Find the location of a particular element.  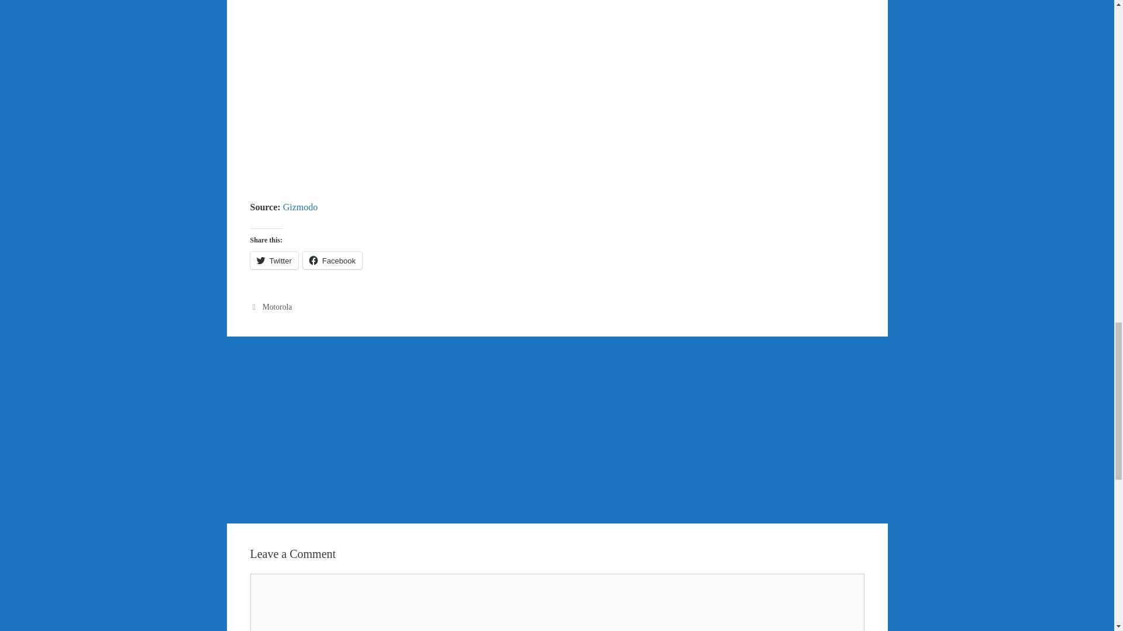

Motorola is located at coordinates (277, 307).